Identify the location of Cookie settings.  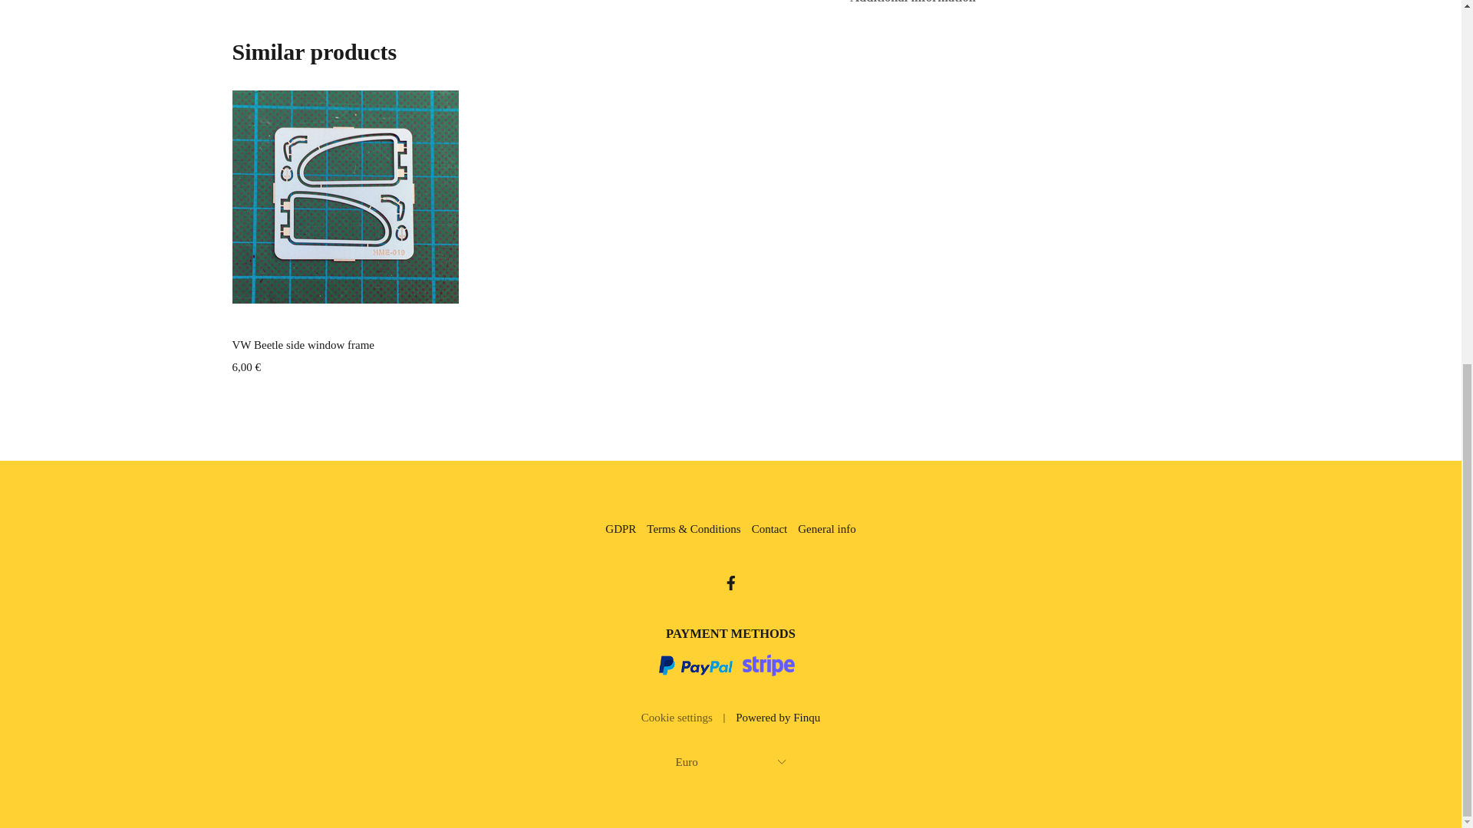
(677, 718).